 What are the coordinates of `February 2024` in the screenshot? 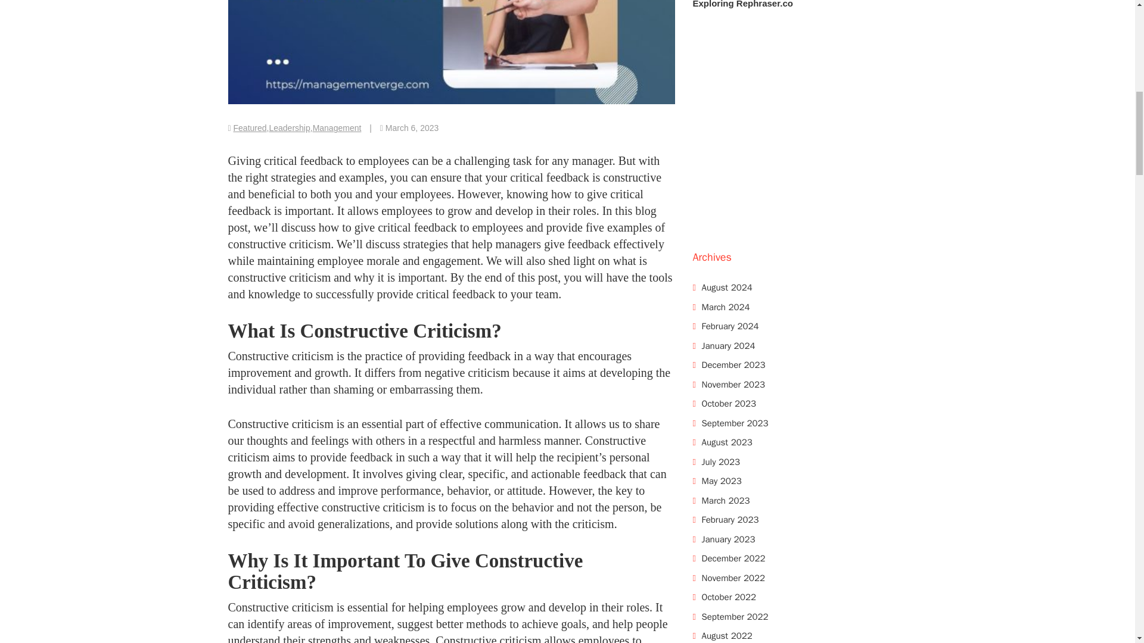 It's located at (730, 326).